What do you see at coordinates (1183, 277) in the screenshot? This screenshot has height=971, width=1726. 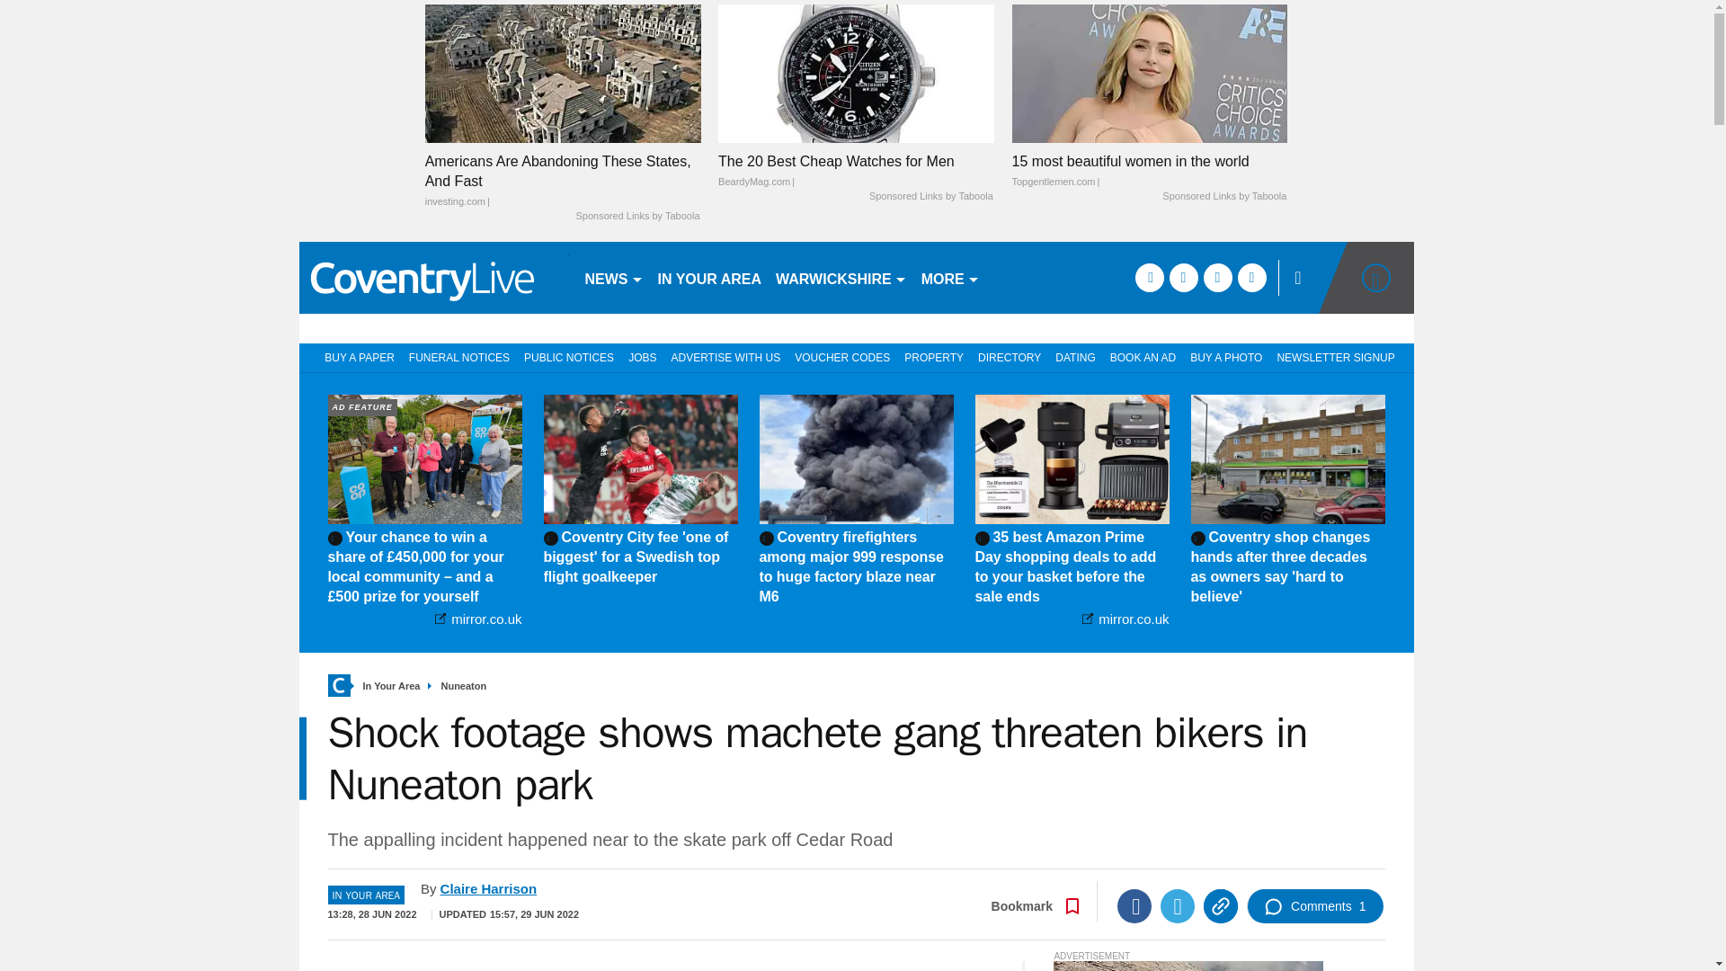 I see `twitter` at bounding box center [1183, 277].